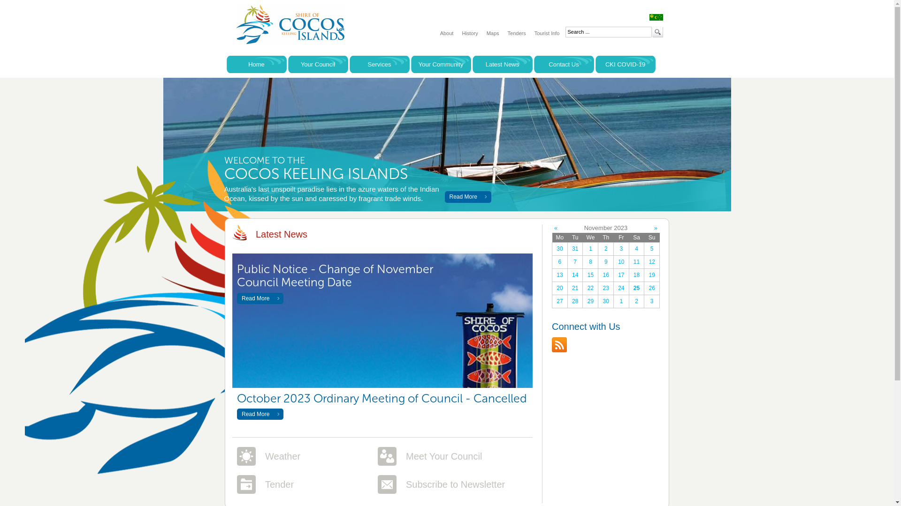 The width and height of the screenshot is (901, 506). Describe the element at coordinates (560, 275) in the screenshot. I see `13` at that location.